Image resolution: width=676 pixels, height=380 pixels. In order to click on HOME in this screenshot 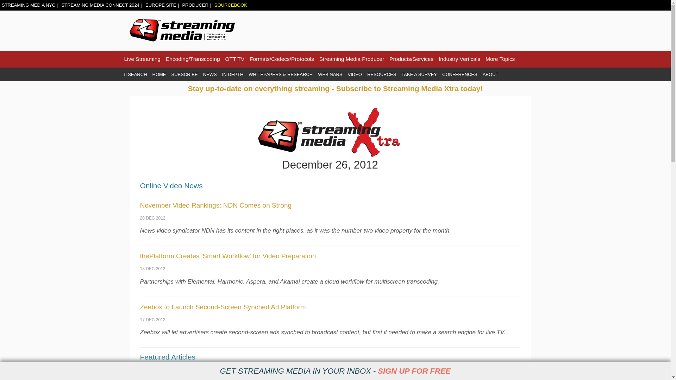, I will do `click(159, 75)`.